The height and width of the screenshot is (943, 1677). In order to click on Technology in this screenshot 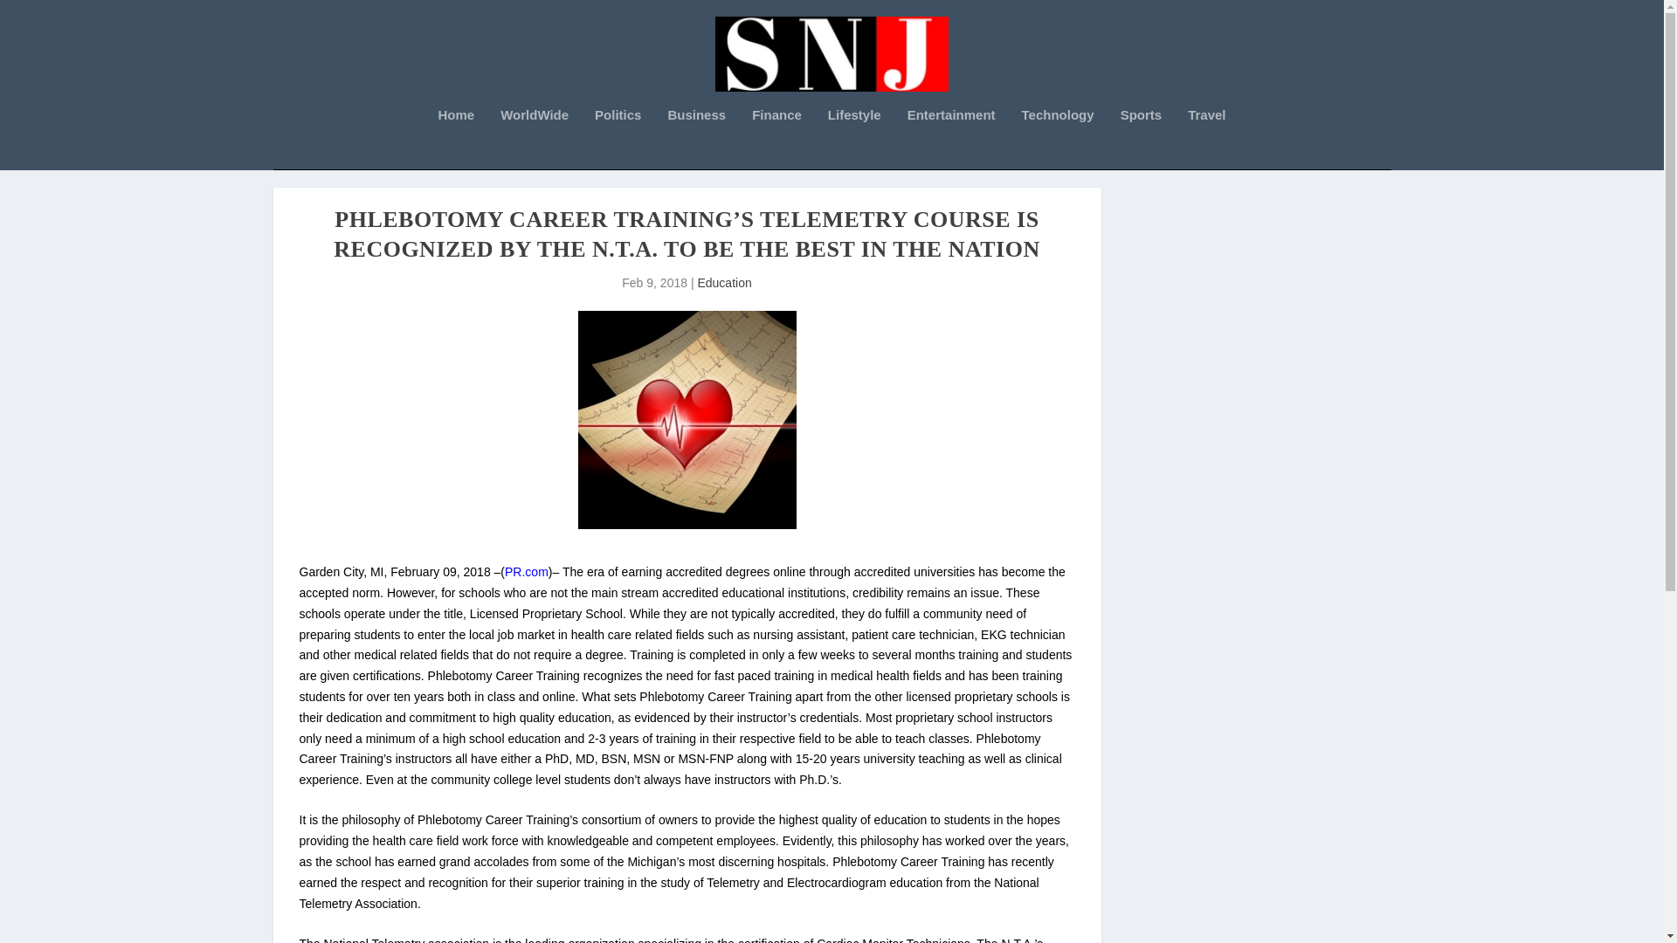, I will do `click(1058, 139)`.